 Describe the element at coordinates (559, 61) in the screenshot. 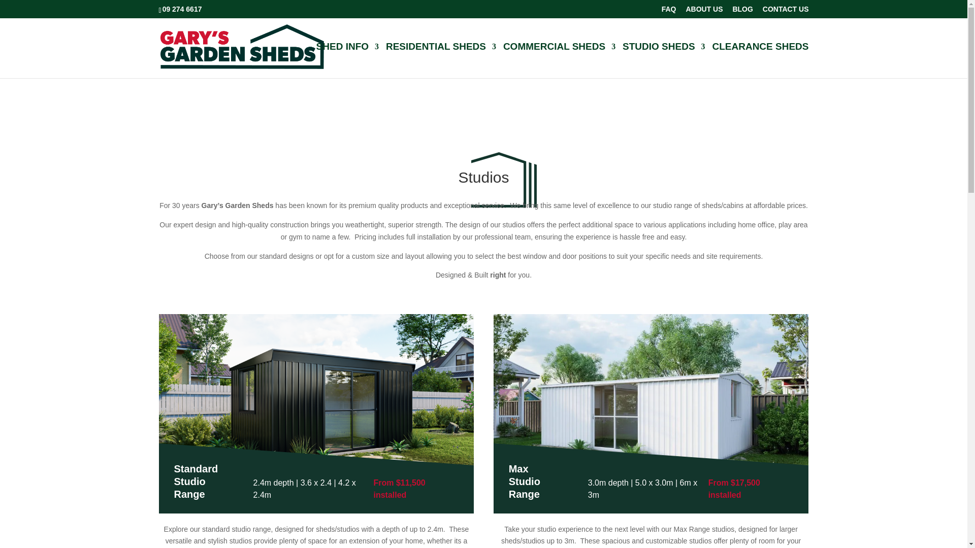

I see `COMMERCIAL SHEDS` at that location.